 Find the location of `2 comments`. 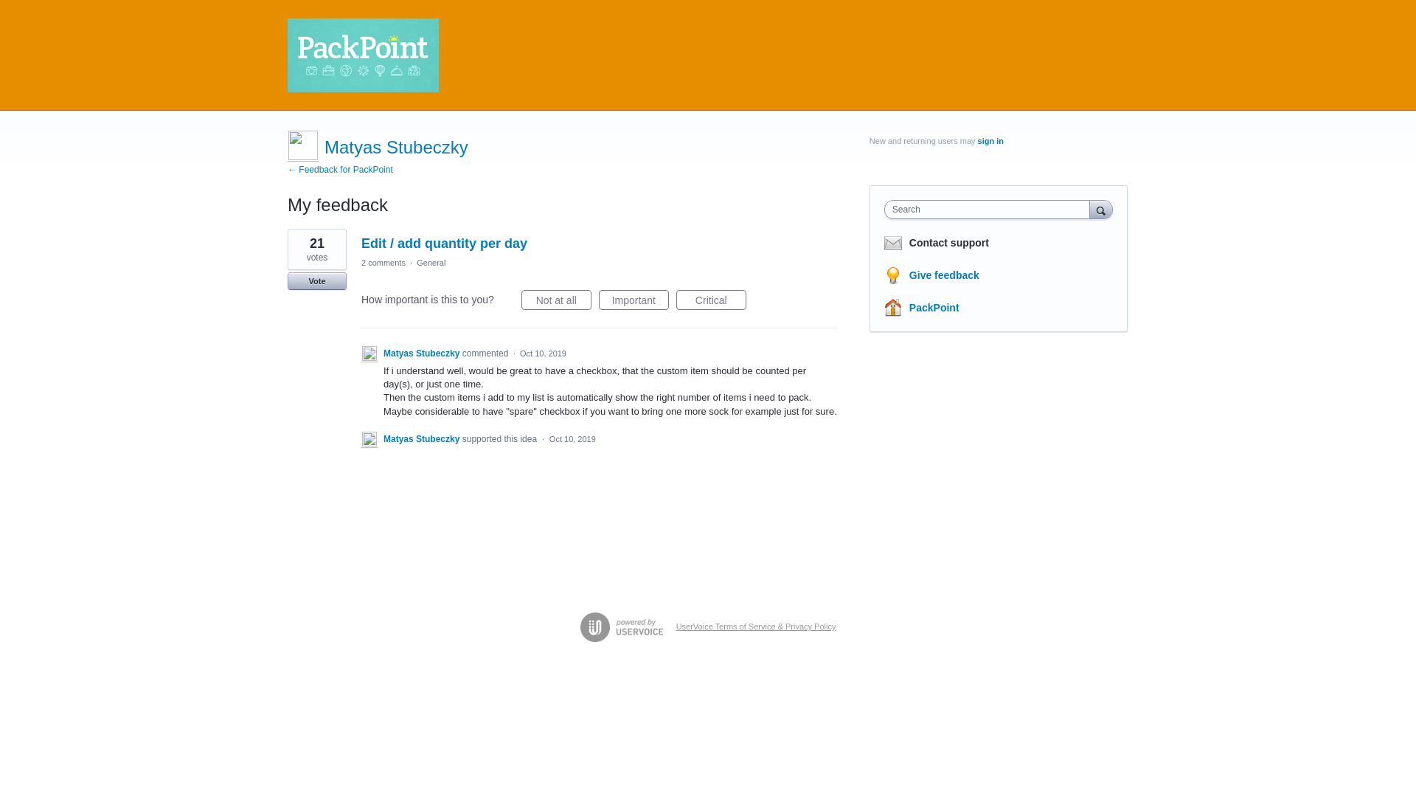

2 comments is located at coordinates (383, 262).